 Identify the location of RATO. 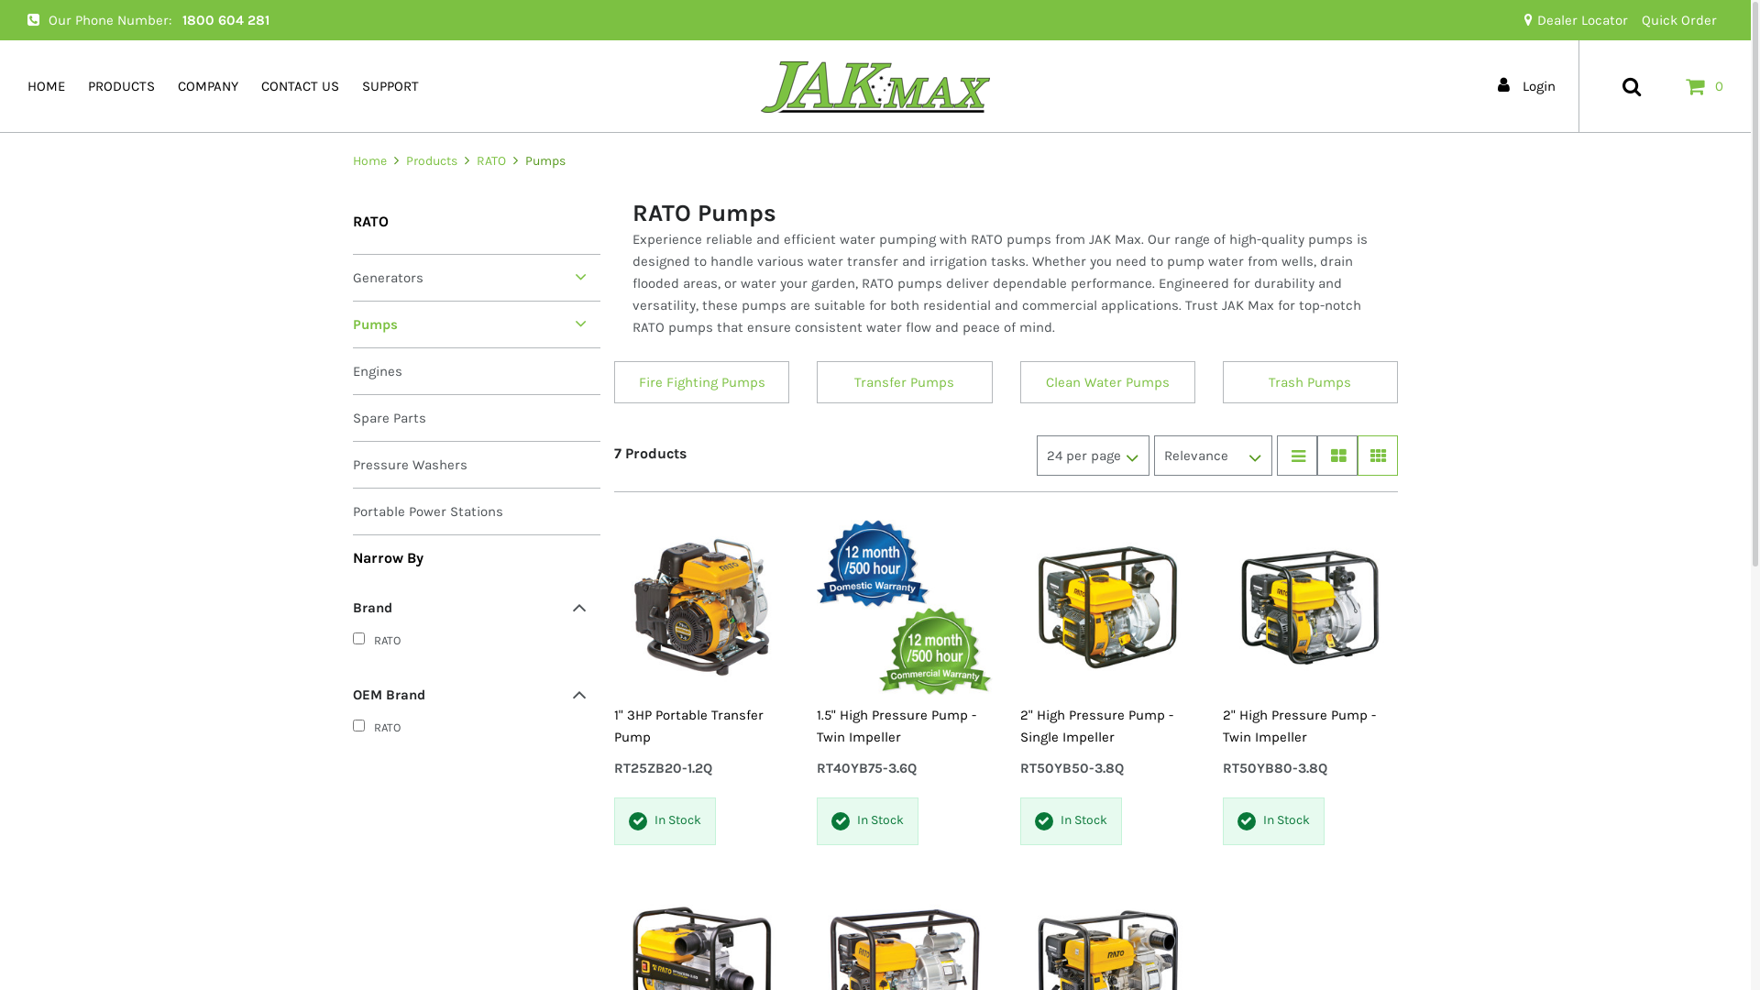
(469, 730).